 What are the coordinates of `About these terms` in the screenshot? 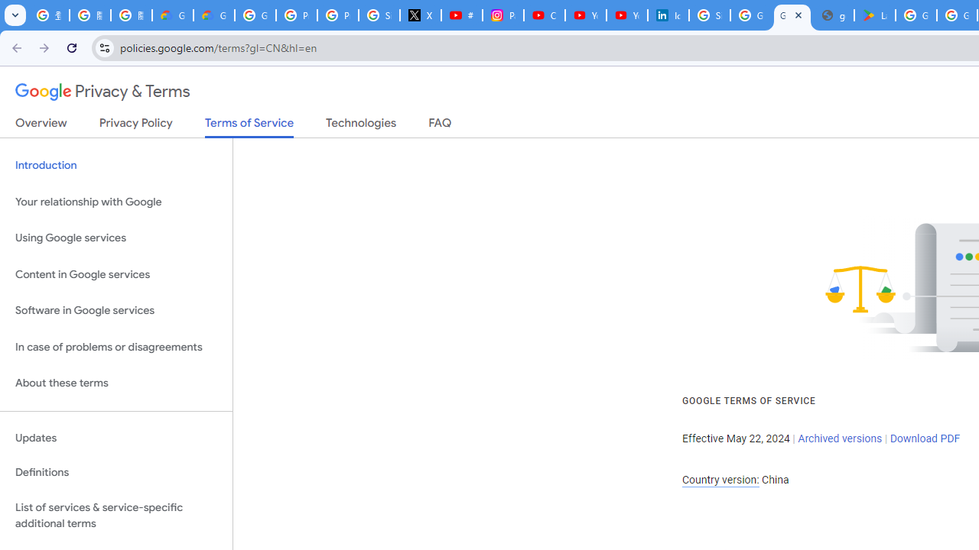 It's located at (116, 383).